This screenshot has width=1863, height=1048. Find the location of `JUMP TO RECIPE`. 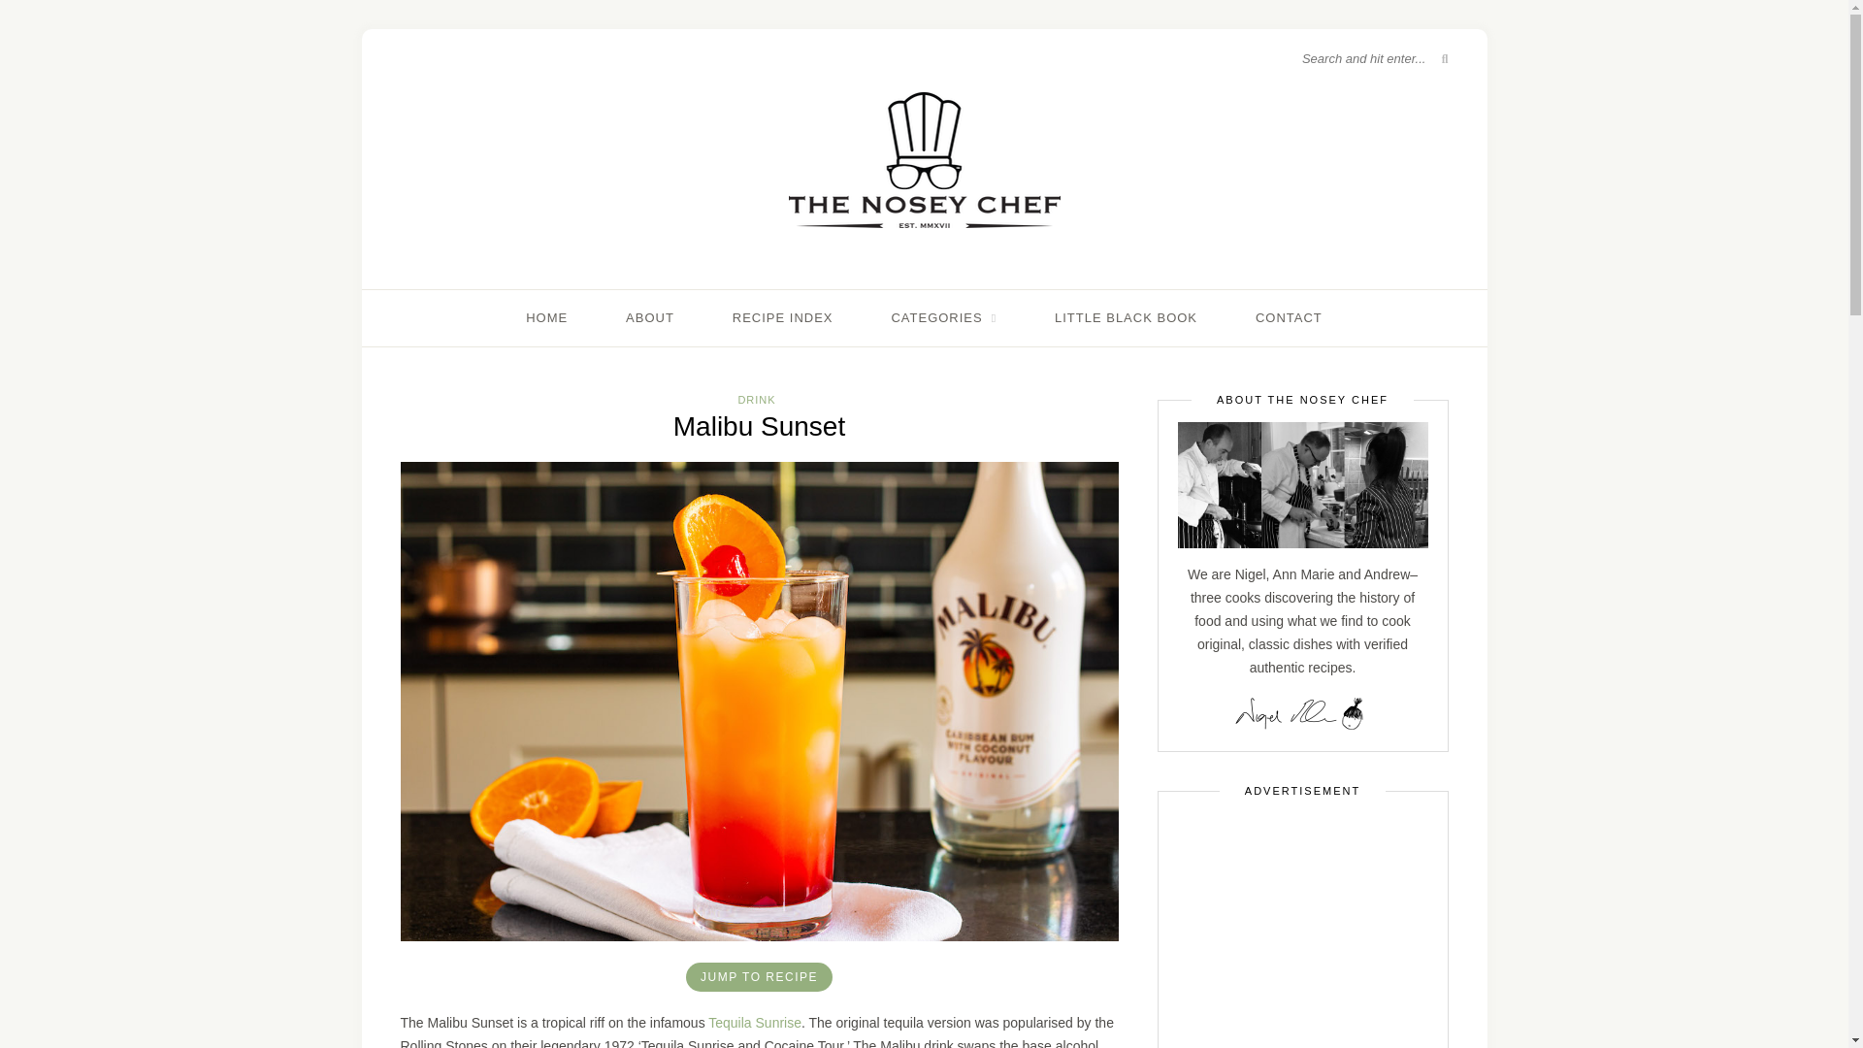

JUMP TO RECIPE is located at coordinates (759, 976).